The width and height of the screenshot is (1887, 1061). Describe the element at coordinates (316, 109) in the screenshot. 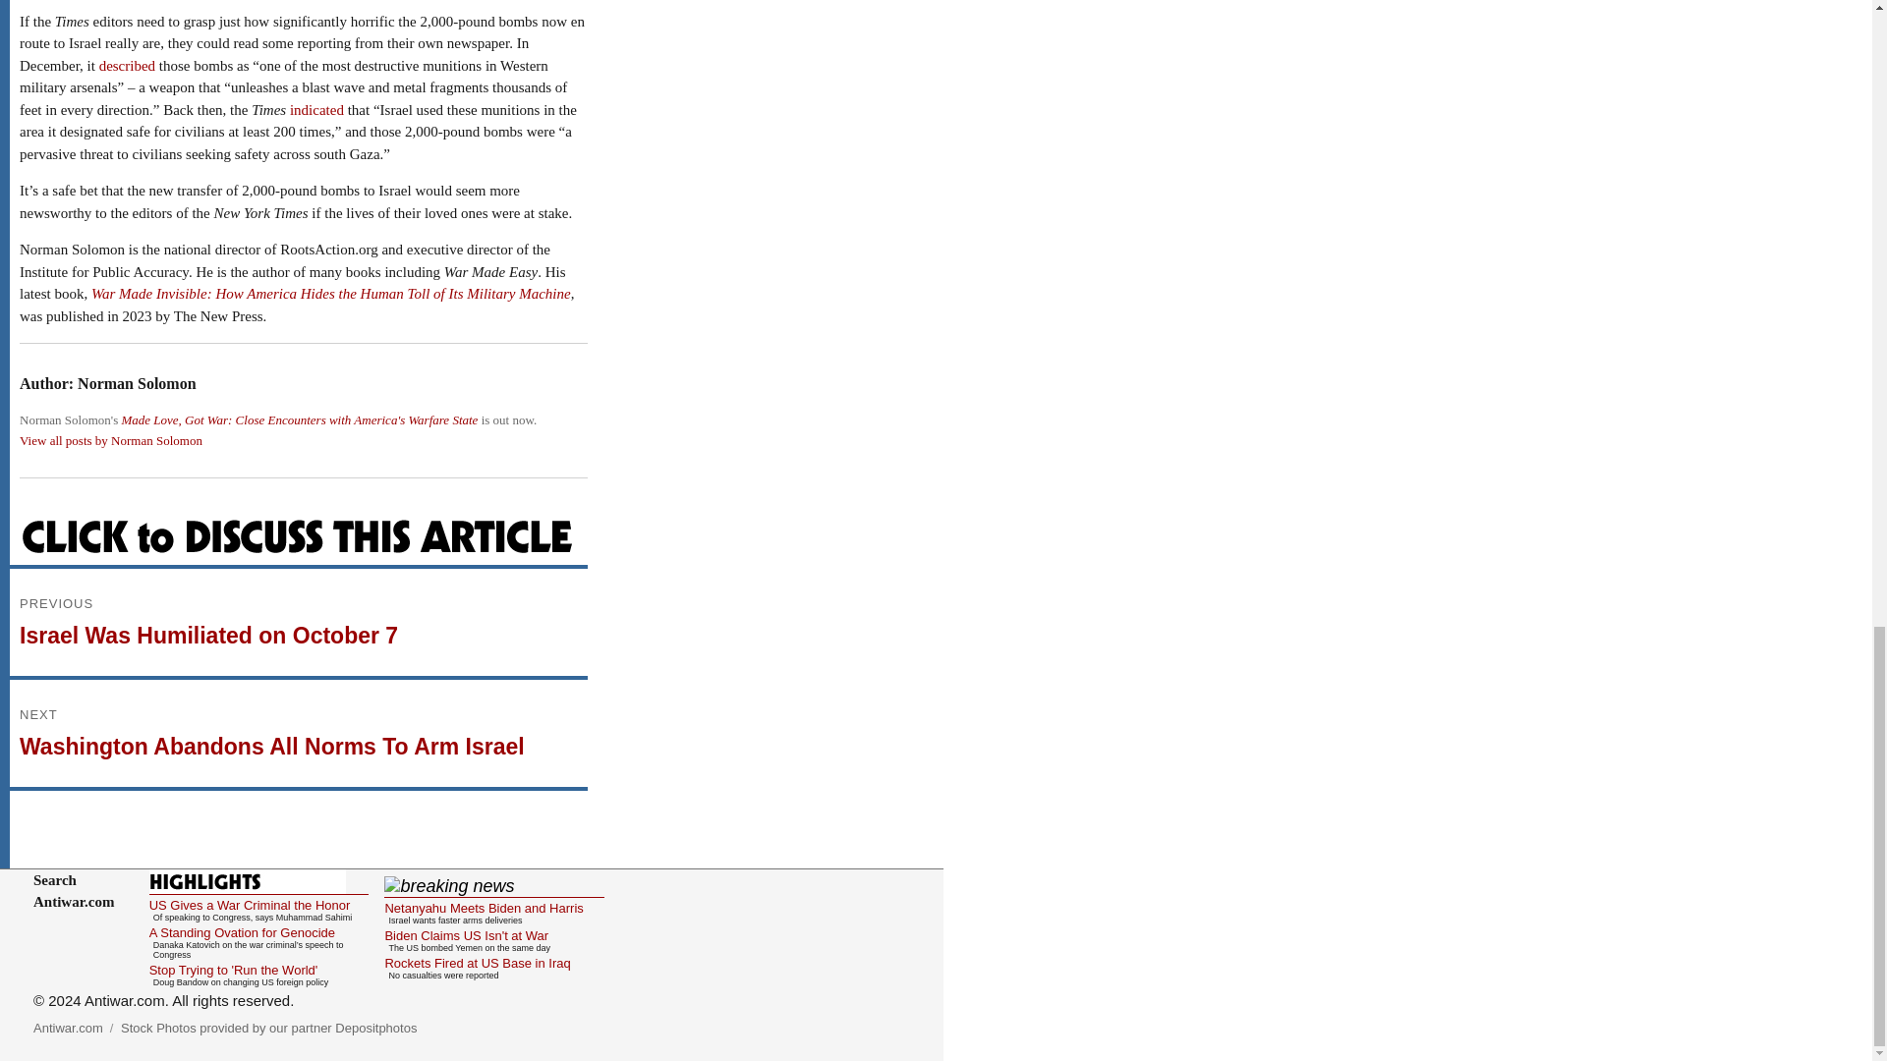

I see `indicated` at that location.